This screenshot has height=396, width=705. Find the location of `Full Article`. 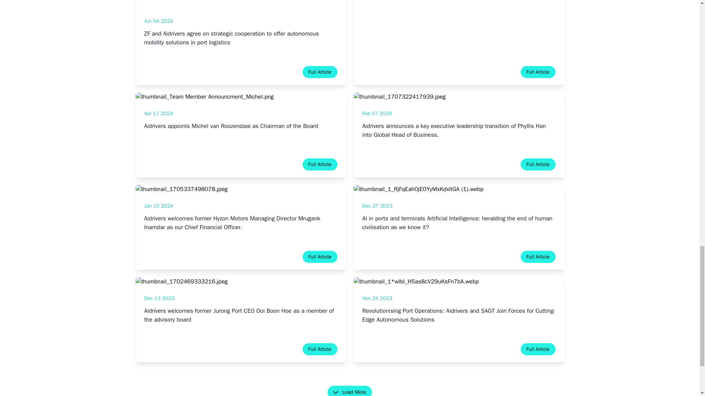

Full Article is located at coordinates (538, 257).